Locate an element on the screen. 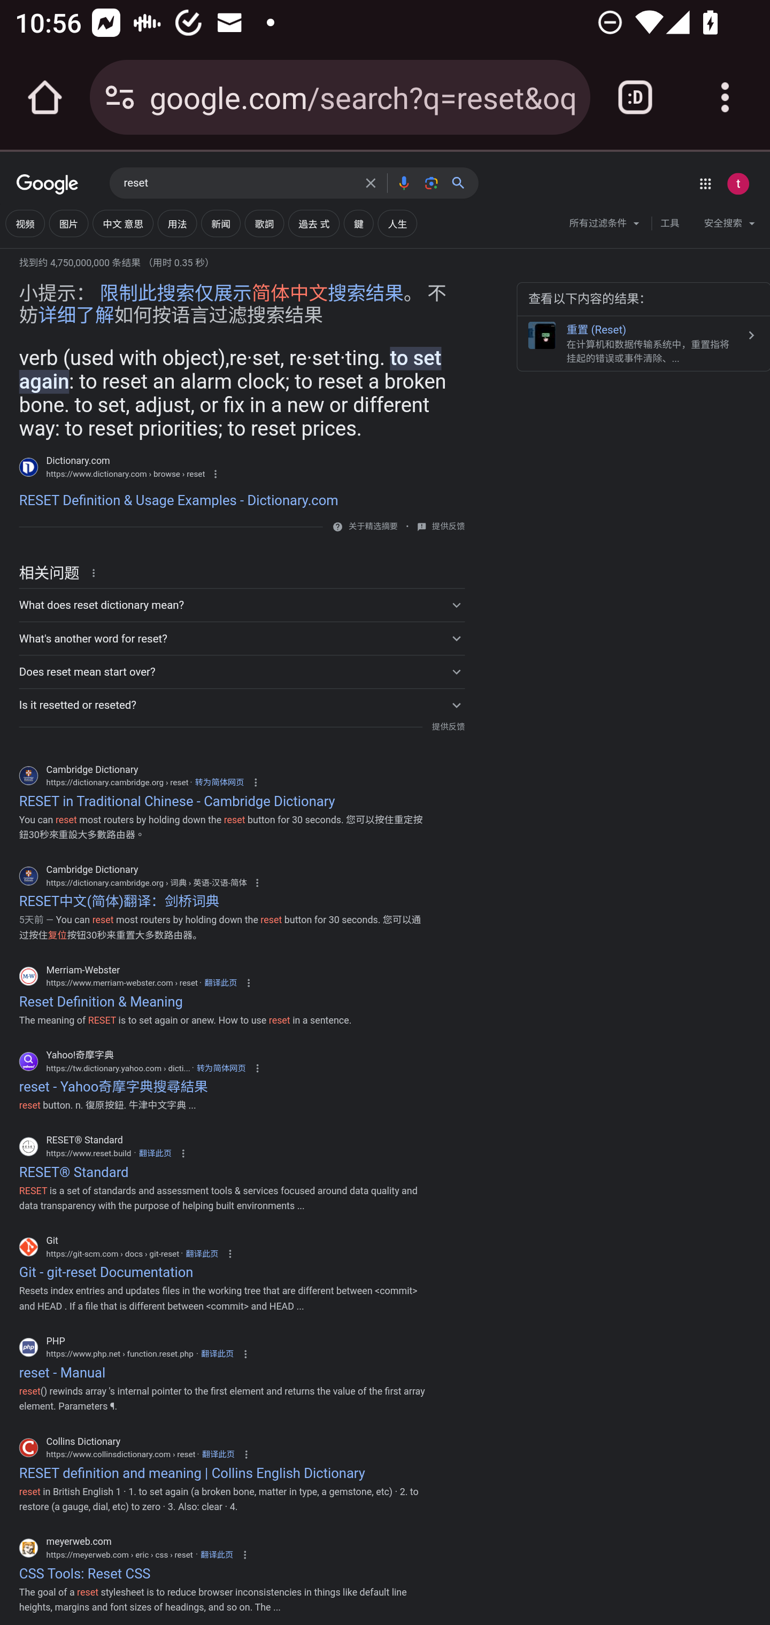 The height and width of the screenshot is (1625, 770). 翻译此页 is located at coordinates (220, 983).